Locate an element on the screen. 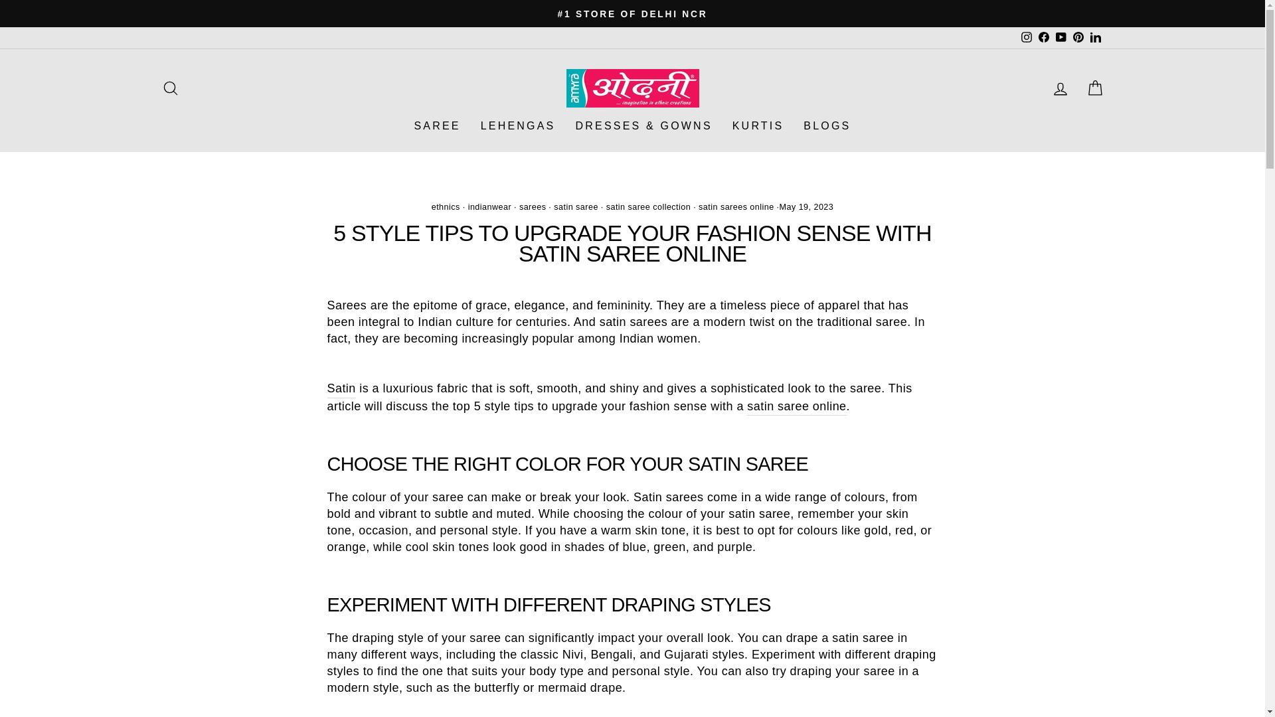 Image resolution: width=1275 pixels, height=717 pixels. sarees is located at coordinates (533, 206).